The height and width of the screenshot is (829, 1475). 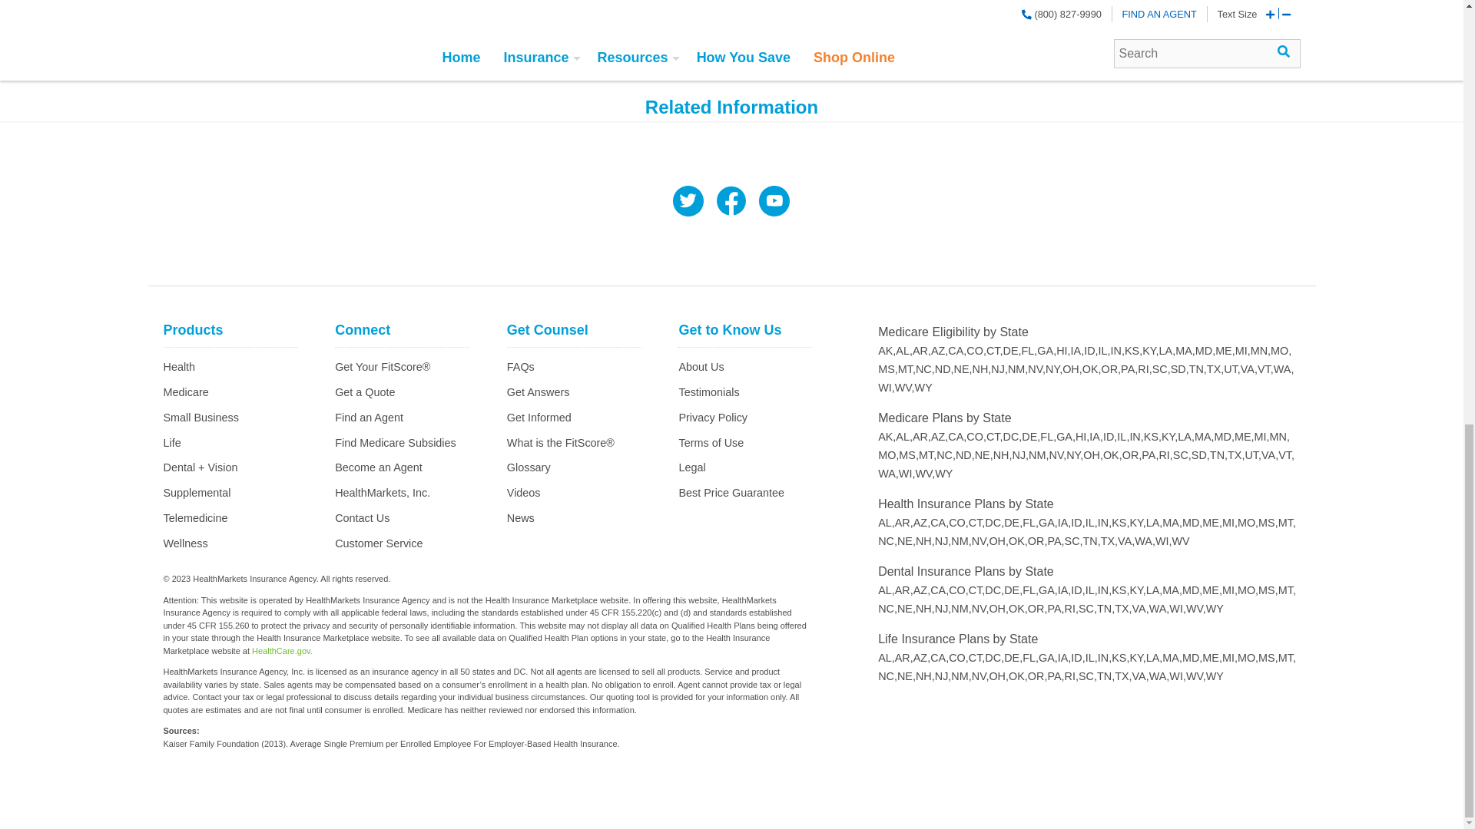 What do you see at coordinates (887, 351) in the screenshot?
I see `Medicare Eligibility in Alaska` at bounding box center [887, 351].